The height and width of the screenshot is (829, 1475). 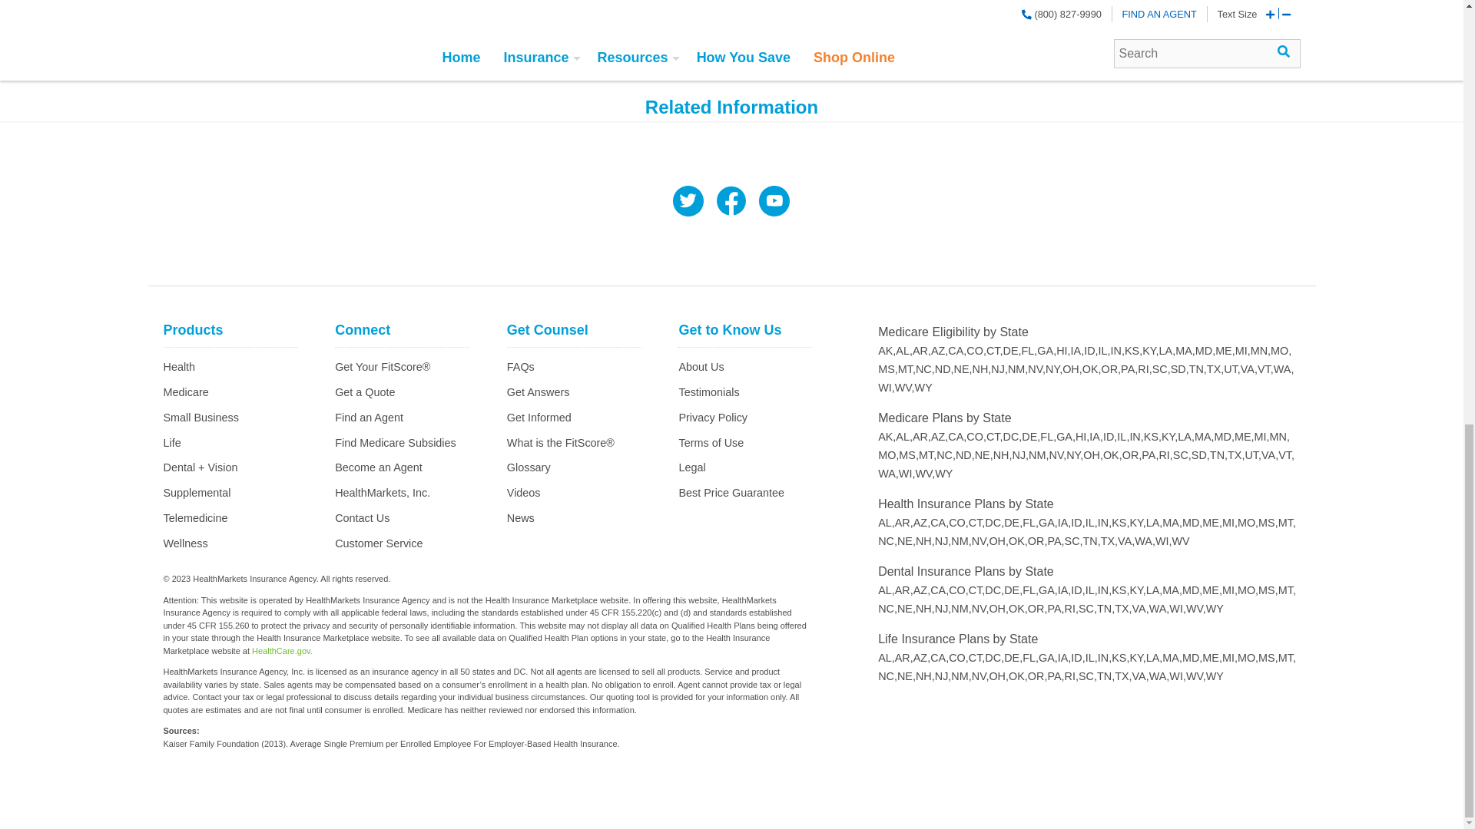 What do you see at coordinates (887, 351) in the screenshot?
I see `Medicare Eligibility in Alaska` at bounding box center [887, 351].